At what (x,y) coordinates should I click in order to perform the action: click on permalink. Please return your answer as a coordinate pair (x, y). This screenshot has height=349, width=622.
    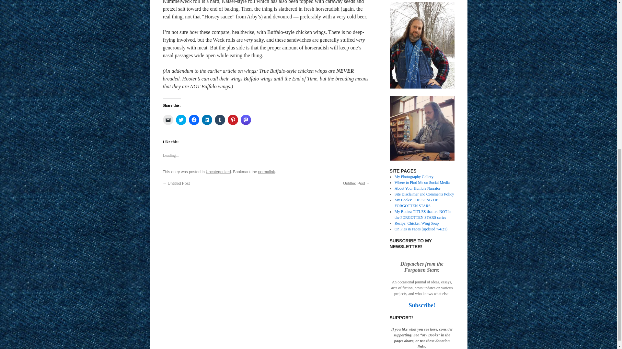
    Looking at the image, I should click on (266, 172).